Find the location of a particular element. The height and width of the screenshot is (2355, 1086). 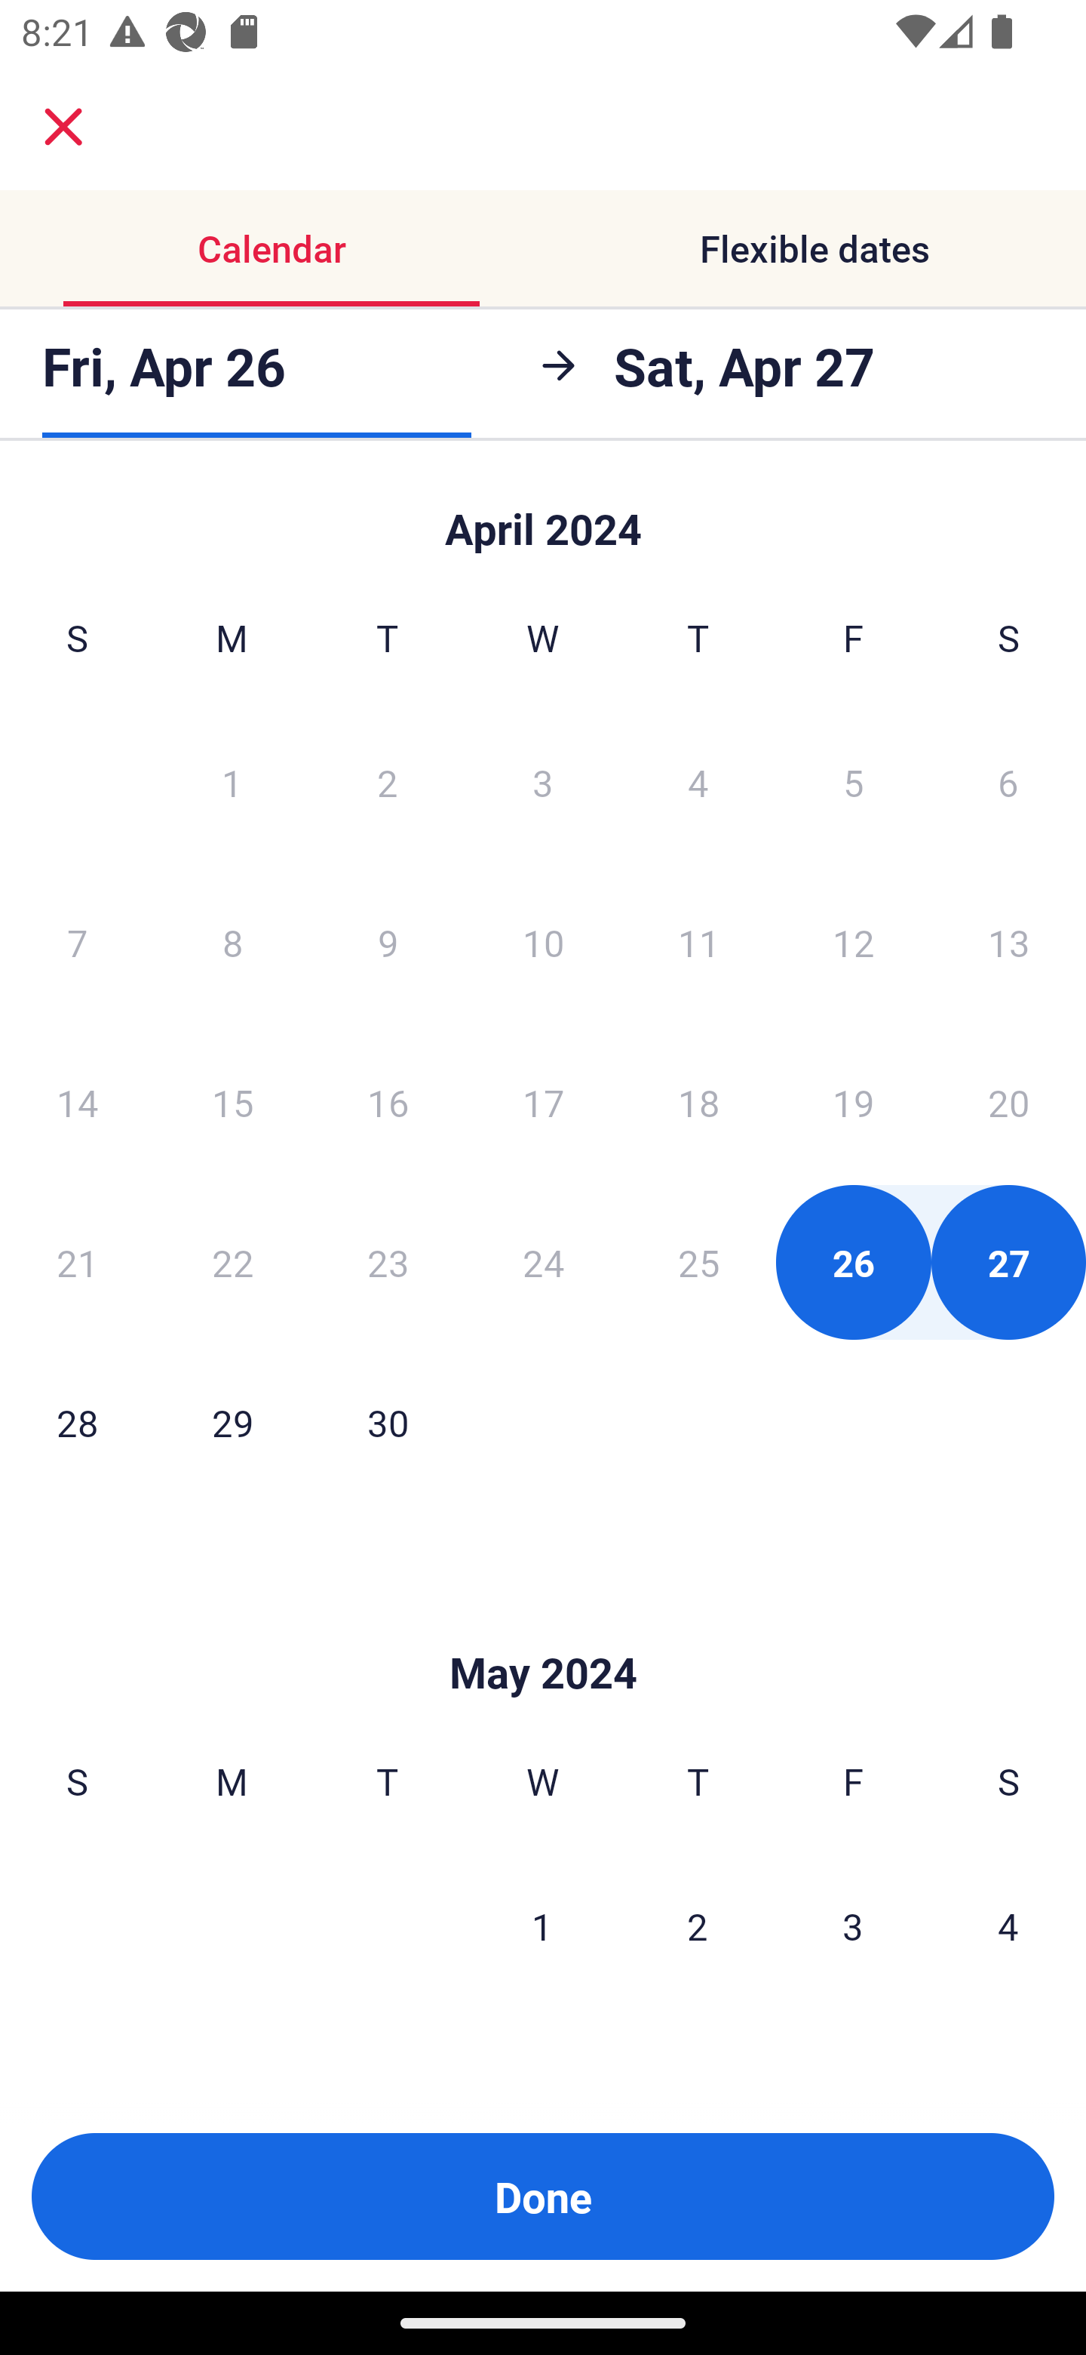

22 Monday, April 22, 2024 is located at coordinates (232, 1262).